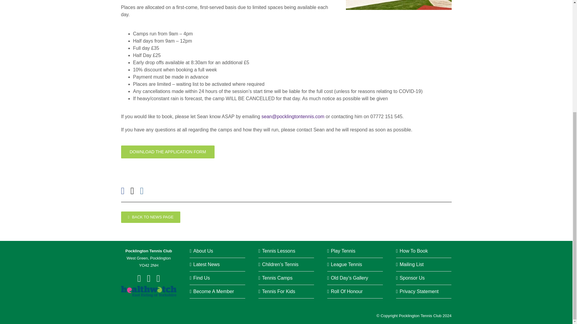 This screenshot has height=324, width=577. I want to click on Become A Member, so click(213, 291).